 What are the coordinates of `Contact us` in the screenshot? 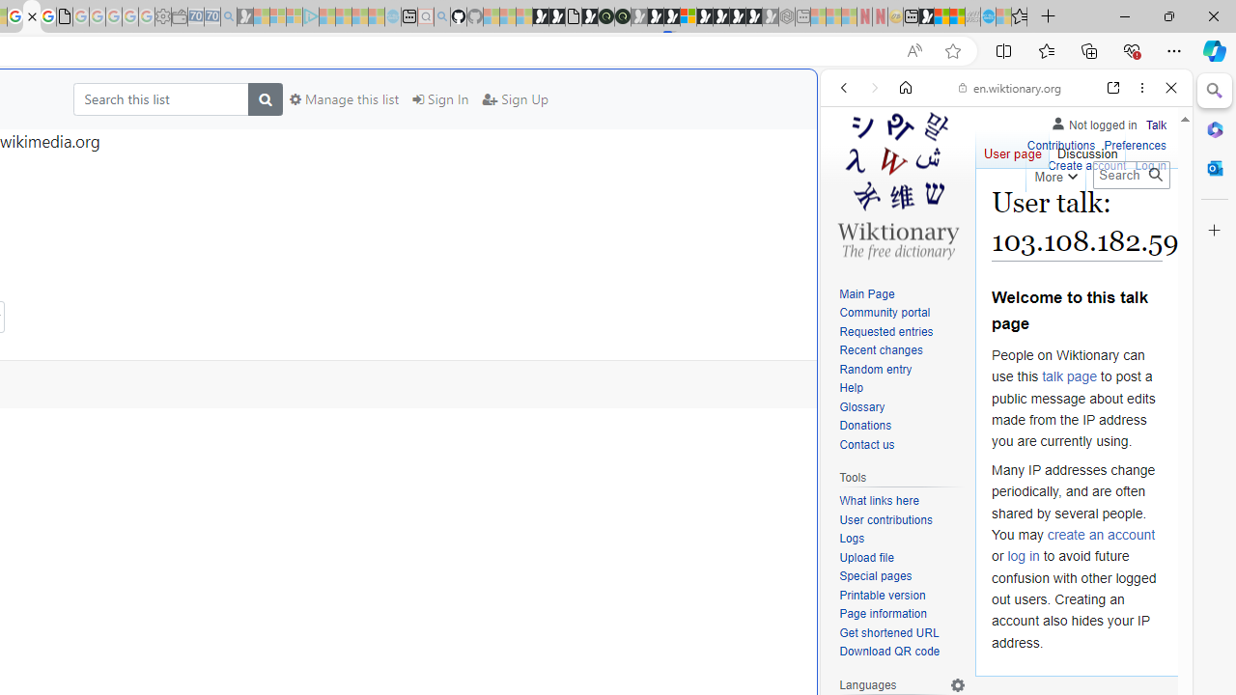 It's located at (902, 445).